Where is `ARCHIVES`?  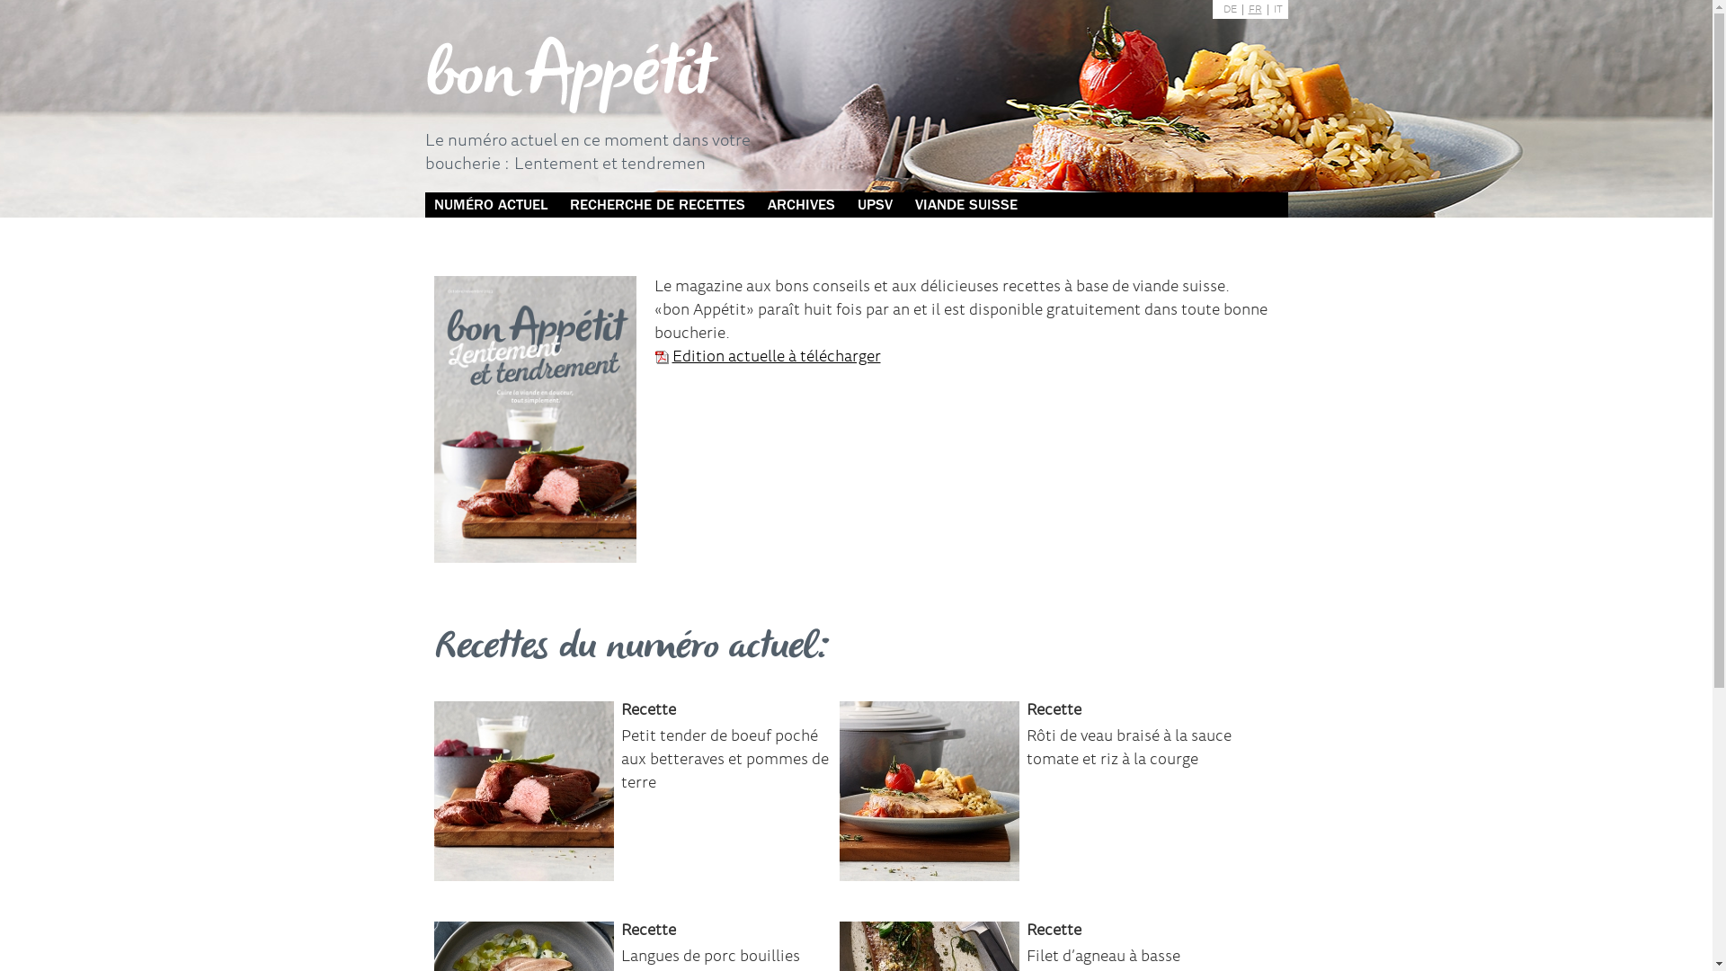
ARCHIVES is located at coordinates (802, 205).